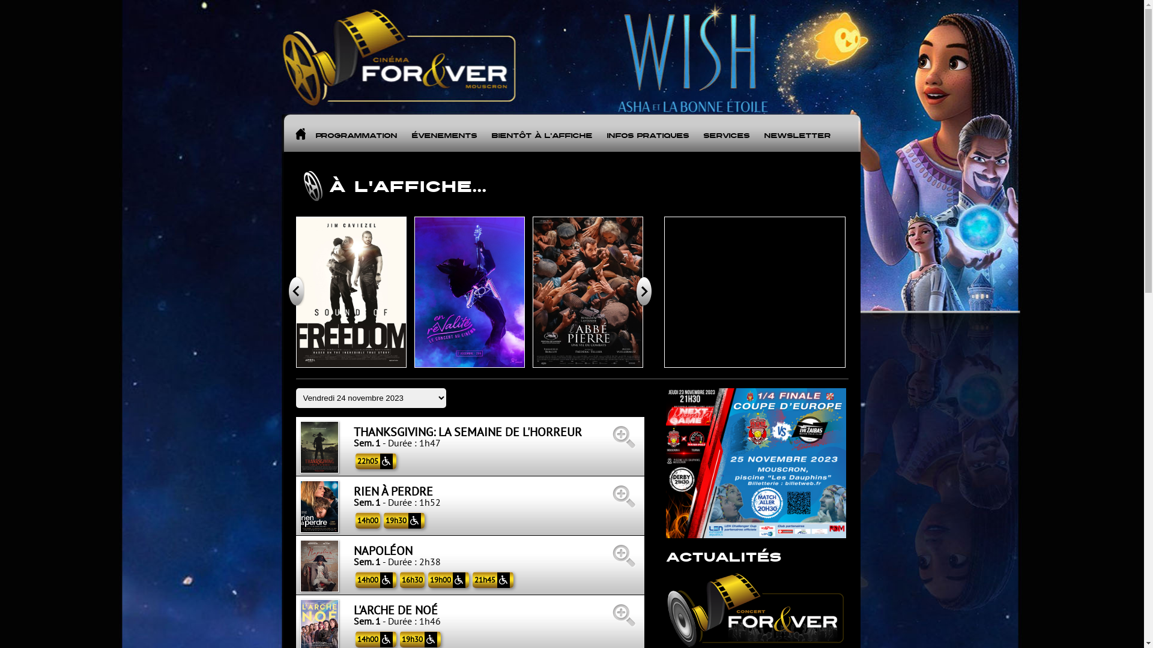  What do you see at coordinates (727, 133) in the screenshot?
I see `Services` at bounding box center [727, 133].